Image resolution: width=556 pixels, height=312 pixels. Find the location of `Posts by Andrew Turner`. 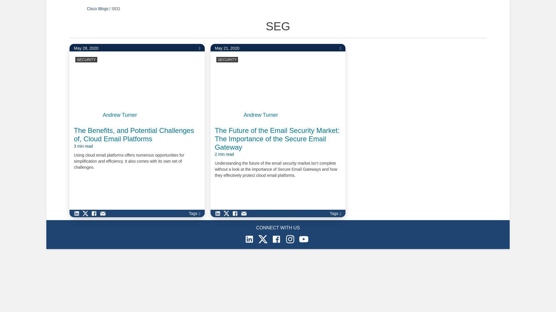

Posts by Andrew Turner is located at coordinates (261, 115).